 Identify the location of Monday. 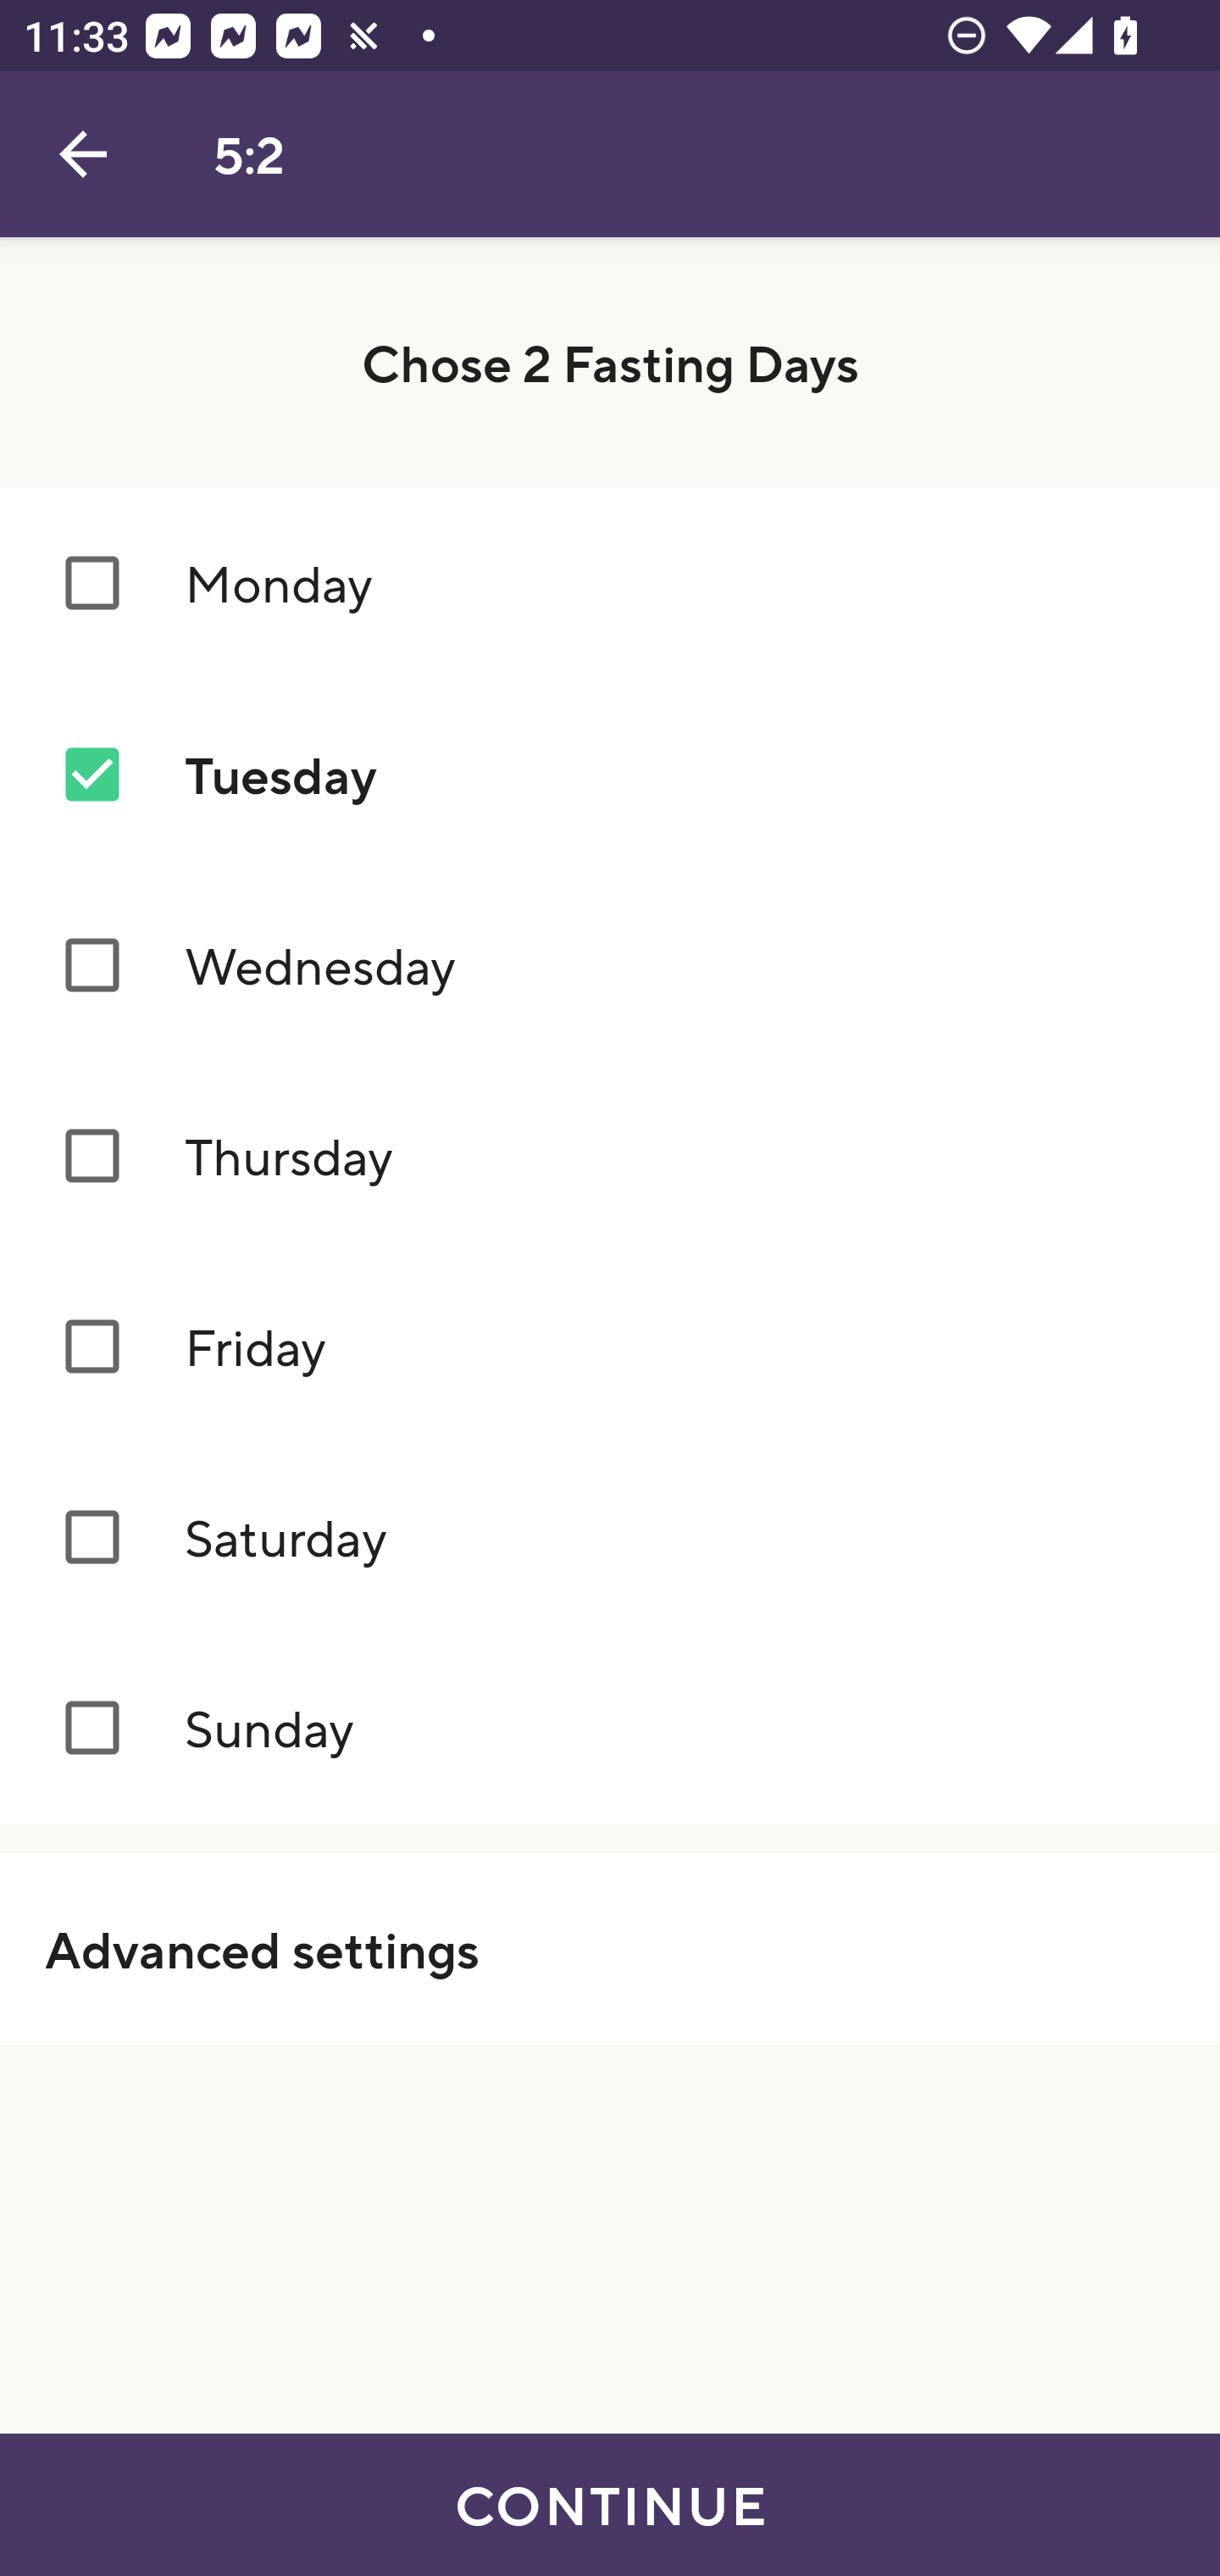
(610, 581).